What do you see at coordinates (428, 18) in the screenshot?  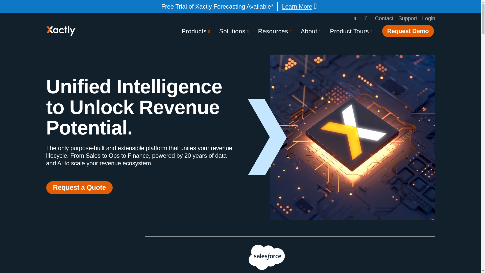 I see `Login` at bounding box center [428, 18].